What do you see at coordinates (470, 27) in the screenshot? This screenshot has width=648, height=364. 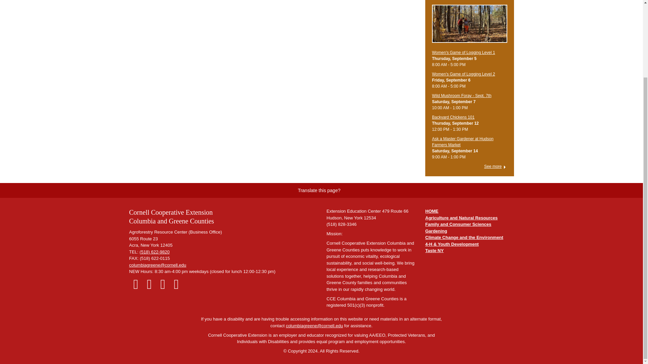 I see `Women's Game of Logging Level 1` at bounding box center [470, 27].